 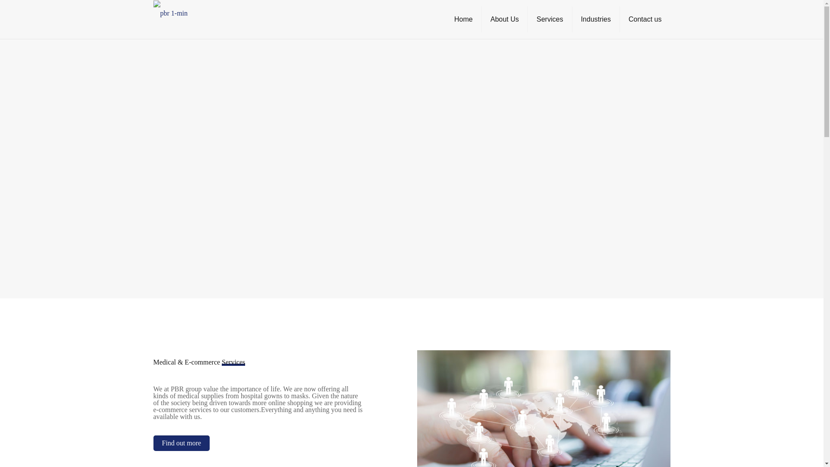 What do you see at coordinates (170, 13) in the screenshot?
I see `PBR Group` at bounding box center [170, 13].